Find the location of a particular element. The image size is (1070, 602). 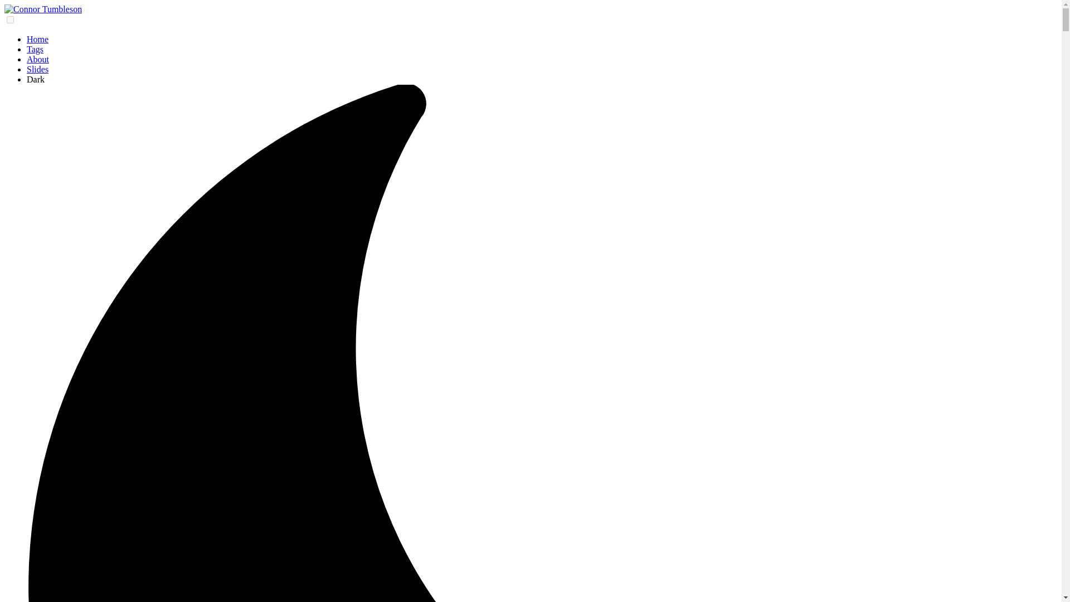

About is located at coordinates (38, 59).